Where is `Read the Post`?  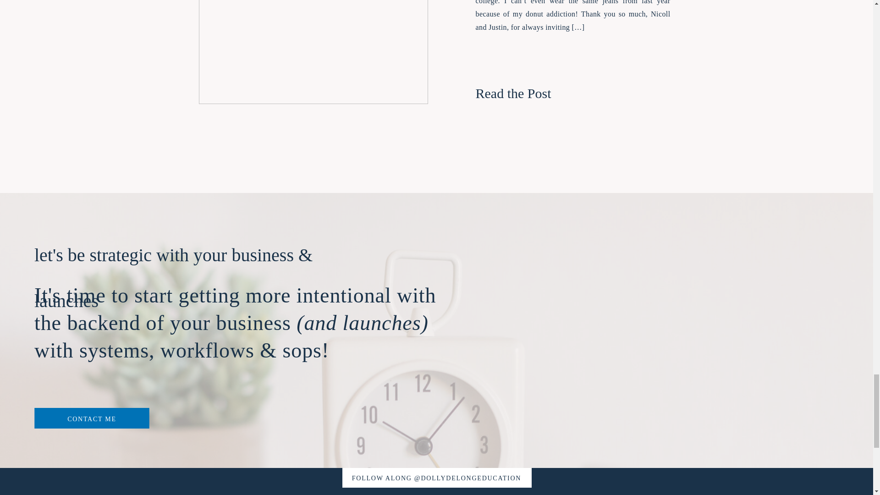
Read the Post is located at coordinates (534, 90).